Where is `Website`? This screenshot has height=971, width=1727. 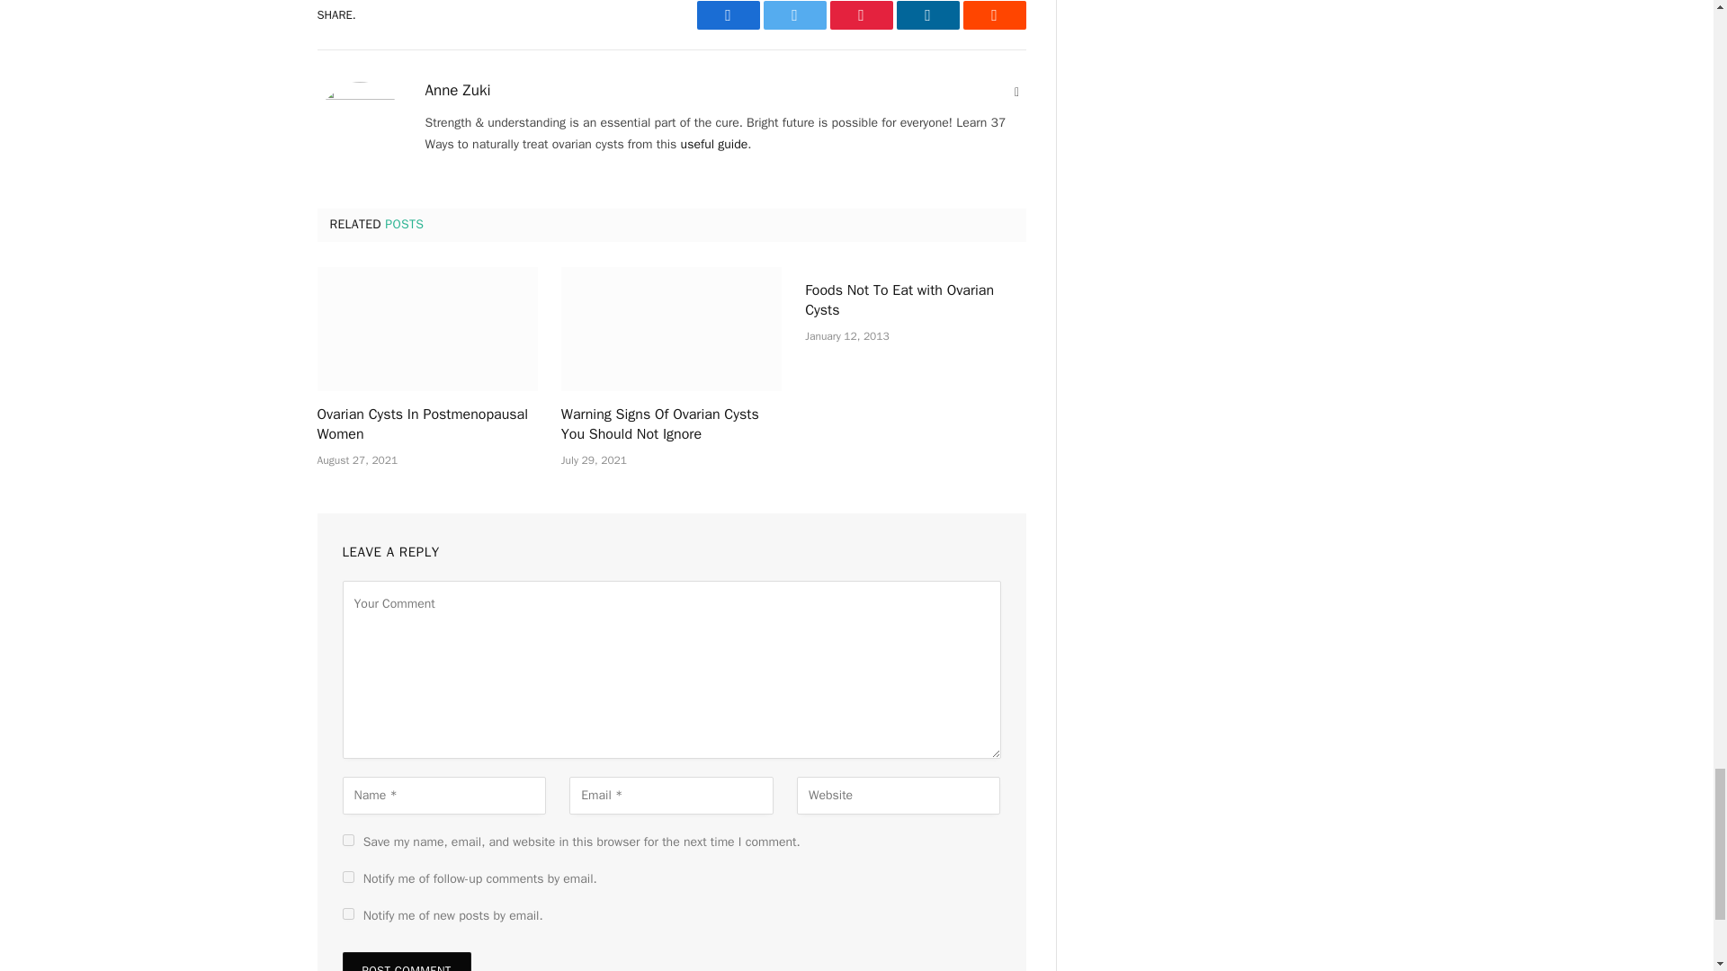 Website is located at coordinates (1016, 92).